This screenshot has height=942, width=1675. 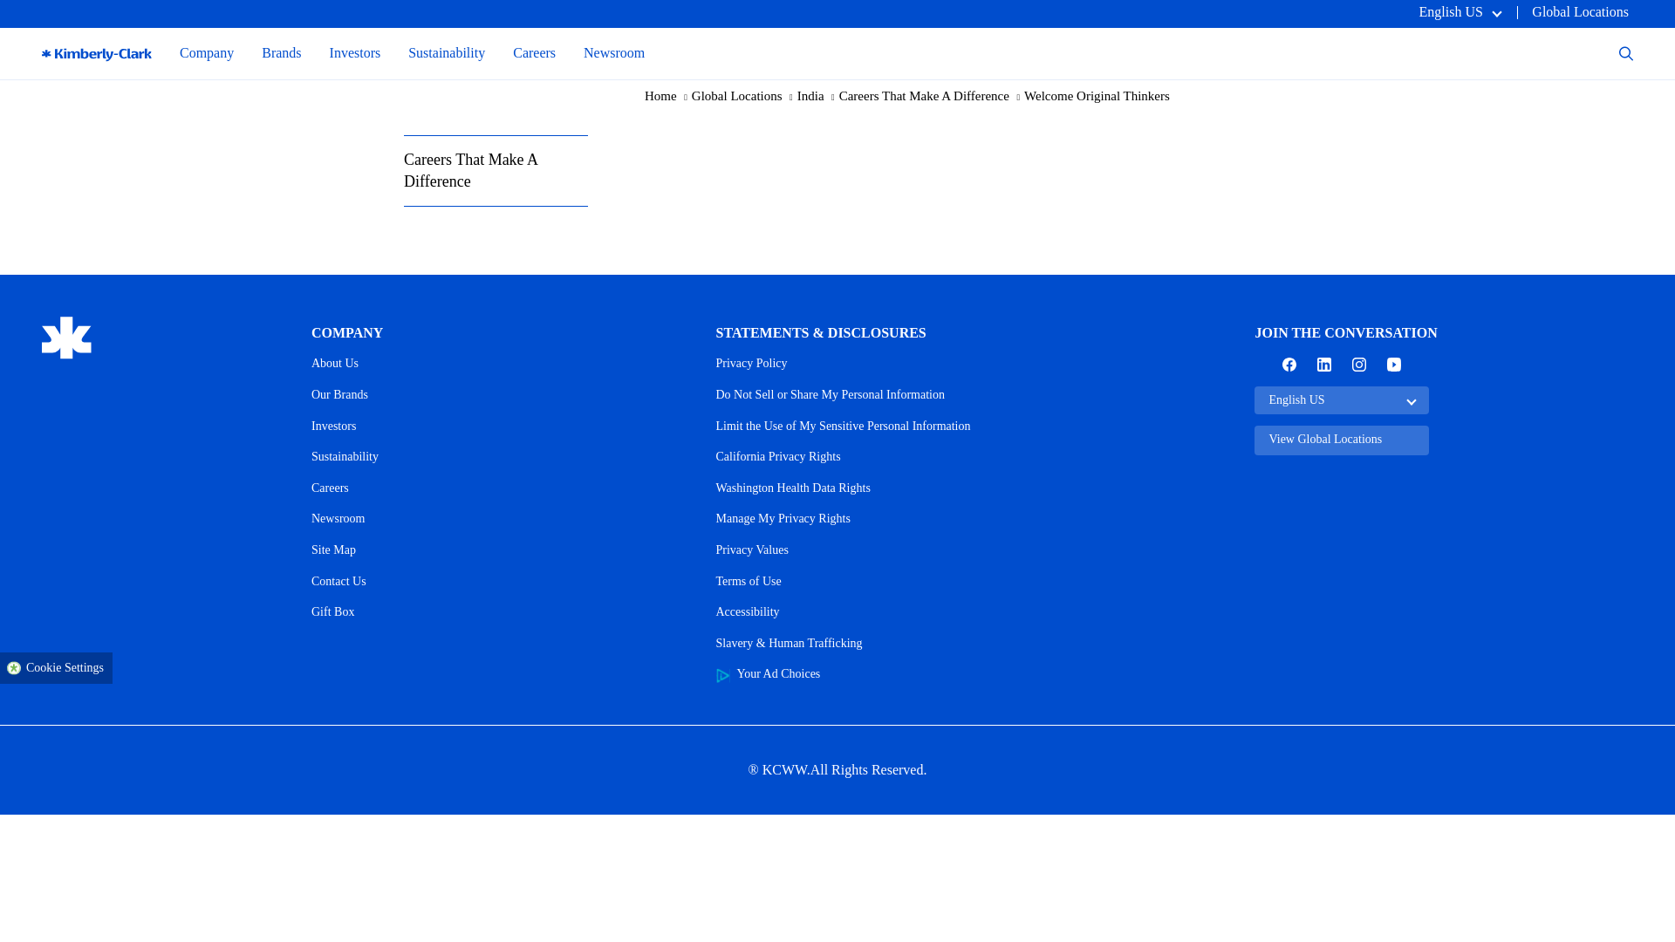 I want to click on Company, so click(x=206, y=52).